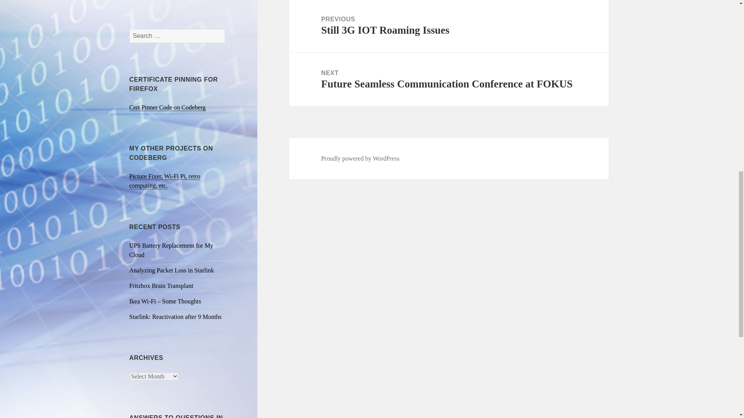 The image size is (744, 418). What do you see at coordinates (171, 250) in the screenshot?
I see `Fritzbox Brain Transplant` at bounding box center [171, 250].